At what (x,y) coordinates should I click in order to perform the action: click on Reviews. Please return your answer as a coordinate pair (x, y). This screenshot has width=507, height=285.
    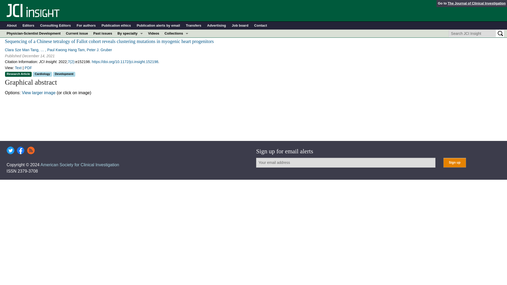
    Looking at the image, I should click on (176, 89).